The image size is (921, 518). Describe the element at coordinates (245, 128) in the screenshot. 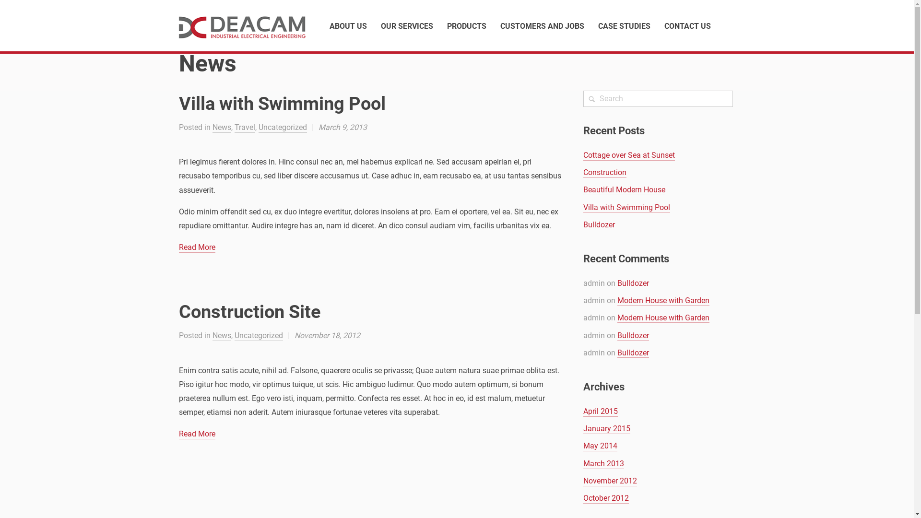

I see `Travel` at that location.